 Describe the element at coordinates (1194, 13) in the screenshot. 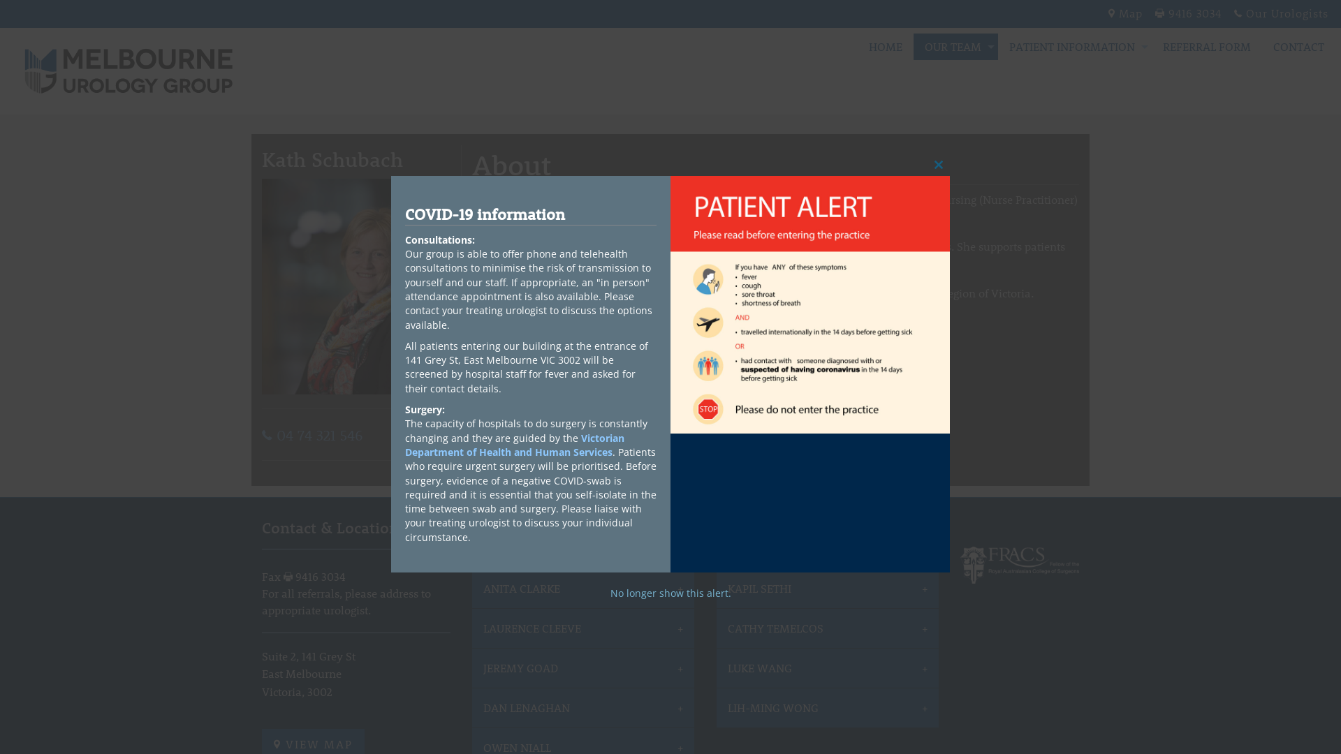

I see `9416 3034` at that location.